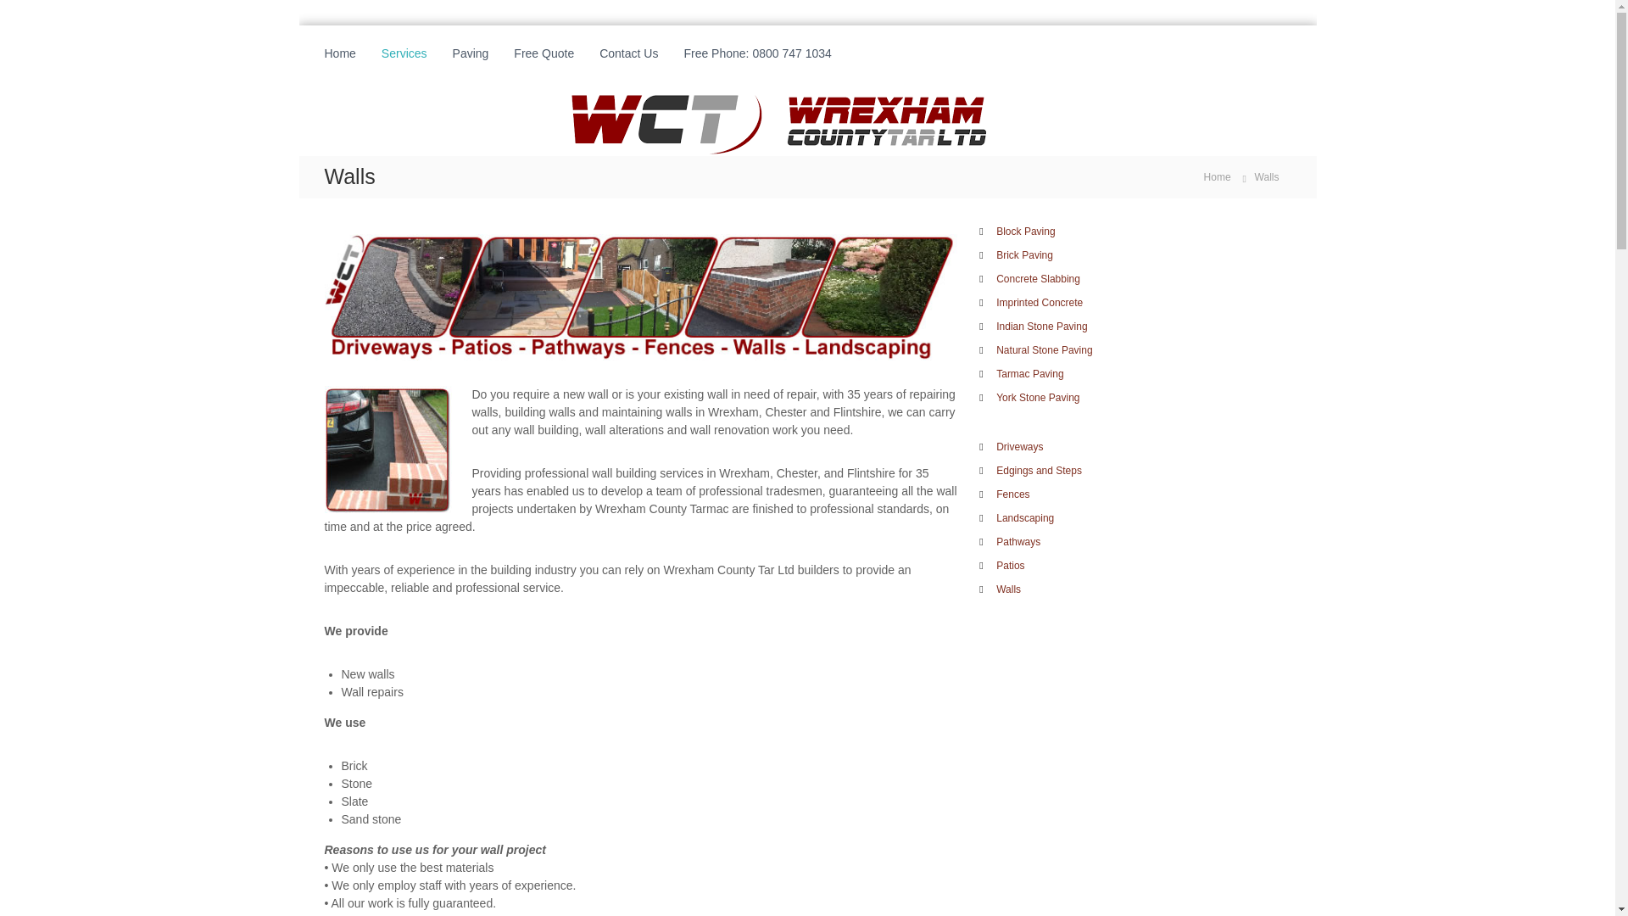 This screenshot has width=1628, height=916. What do you see at coordinates (1026, 231) in the screenshot?
I see `Block Paving` at bounding box center [1026, 231].